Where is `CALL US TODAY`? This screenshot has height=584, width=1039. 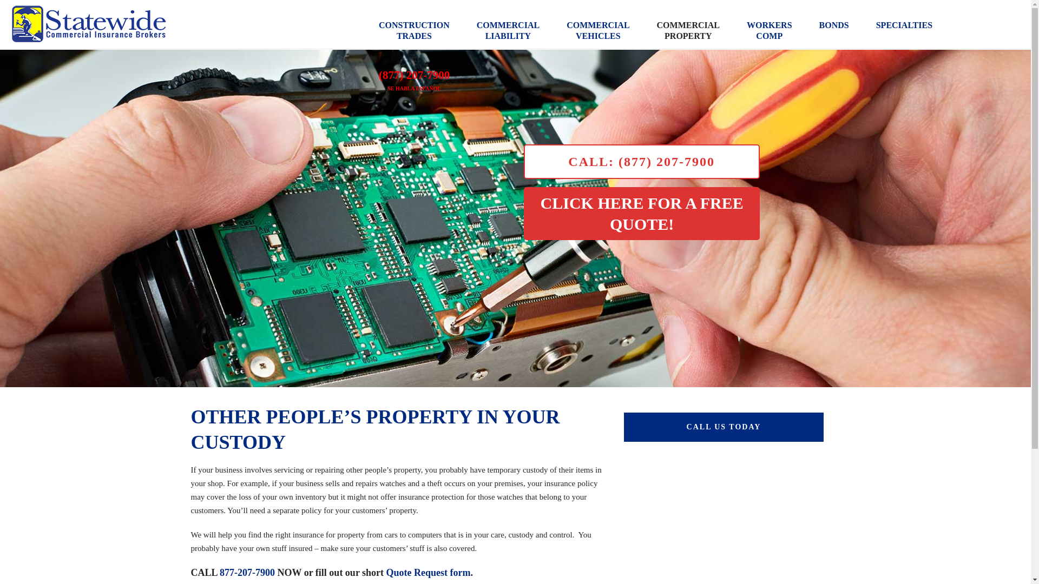
CALL US TODAY is located at coordinates (597, 24).